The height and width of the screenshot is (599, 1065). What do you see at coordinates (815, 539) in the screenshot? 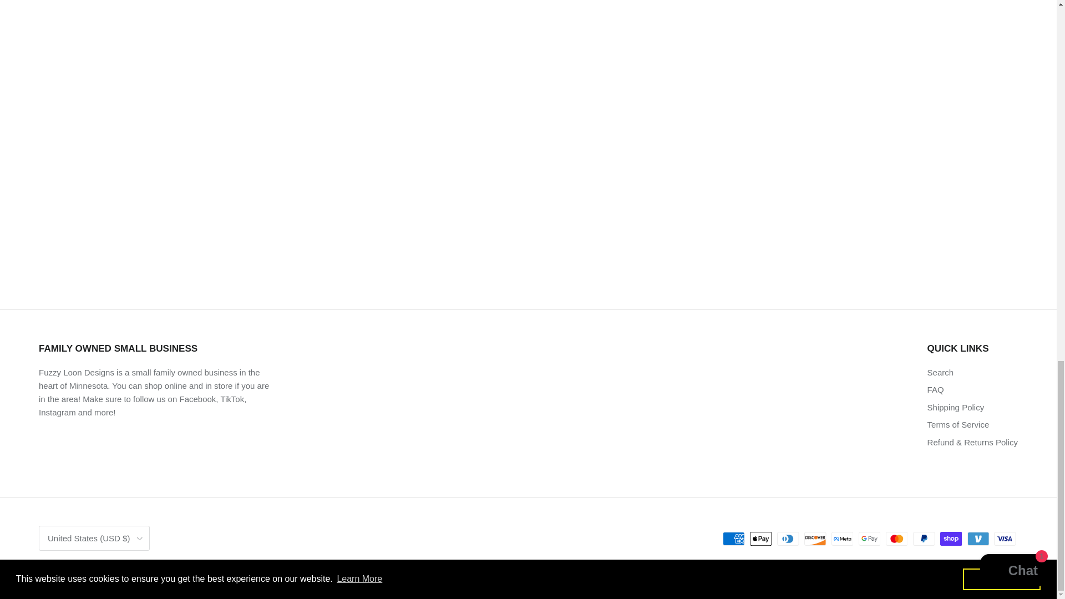
I see `Discover` at bounding box center [815, 539].